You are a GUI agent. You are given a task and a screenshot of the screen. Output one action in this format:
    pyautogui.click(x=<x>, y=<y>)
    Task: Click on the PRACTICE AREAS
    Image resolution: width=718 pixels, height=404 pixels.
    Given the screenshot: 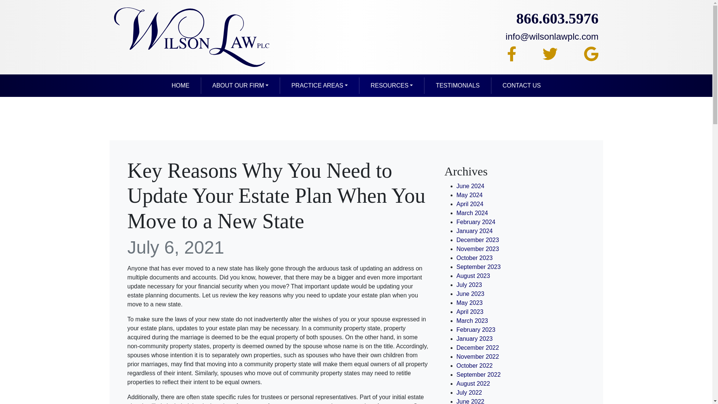 What is the action you would take?
    pyautogui.click(x=319, y=85)
    